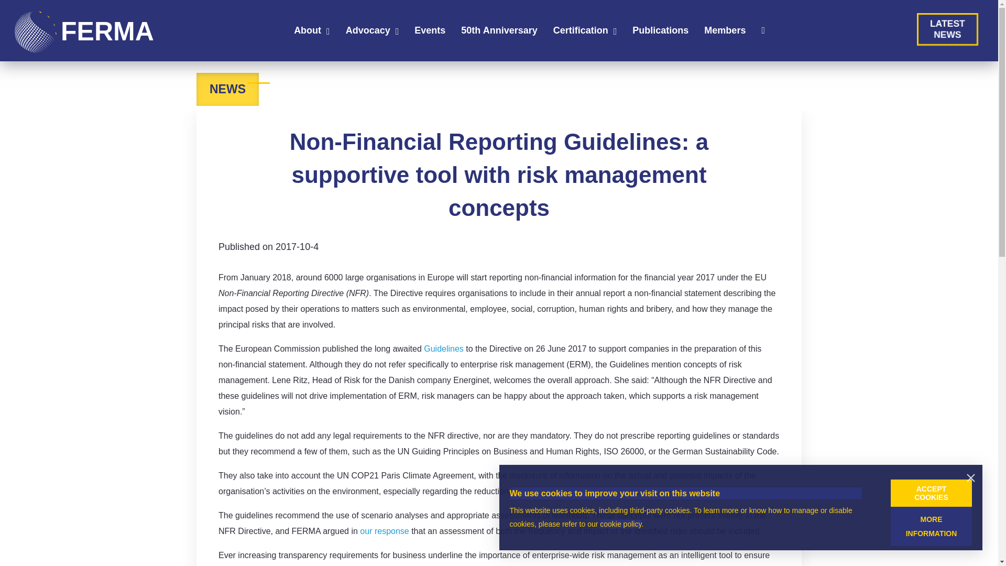 This screenshot has width=1006, height=566. I want to click on Website of Ferma, so click(75, 31).